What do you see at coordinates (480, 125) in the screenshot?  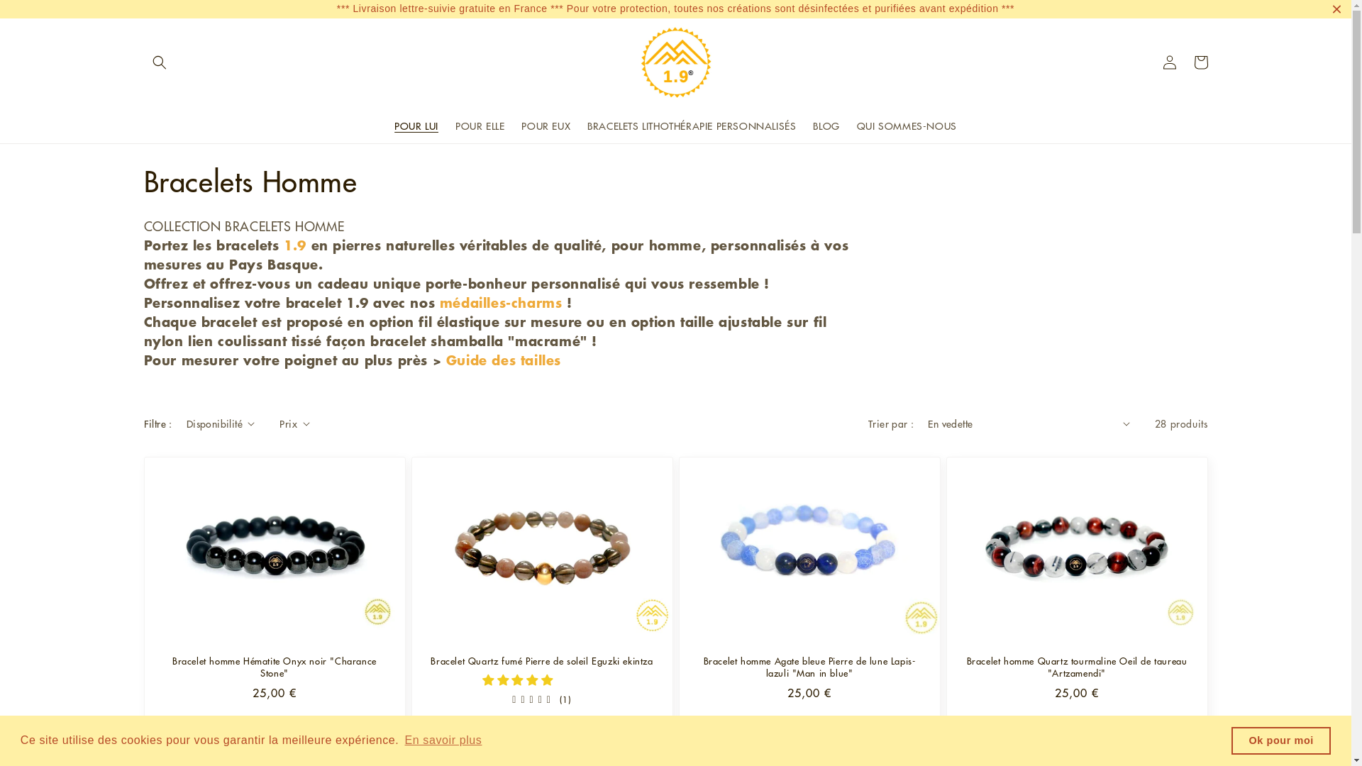 I see `POUR ELLE` at bounding box center [480, 125].